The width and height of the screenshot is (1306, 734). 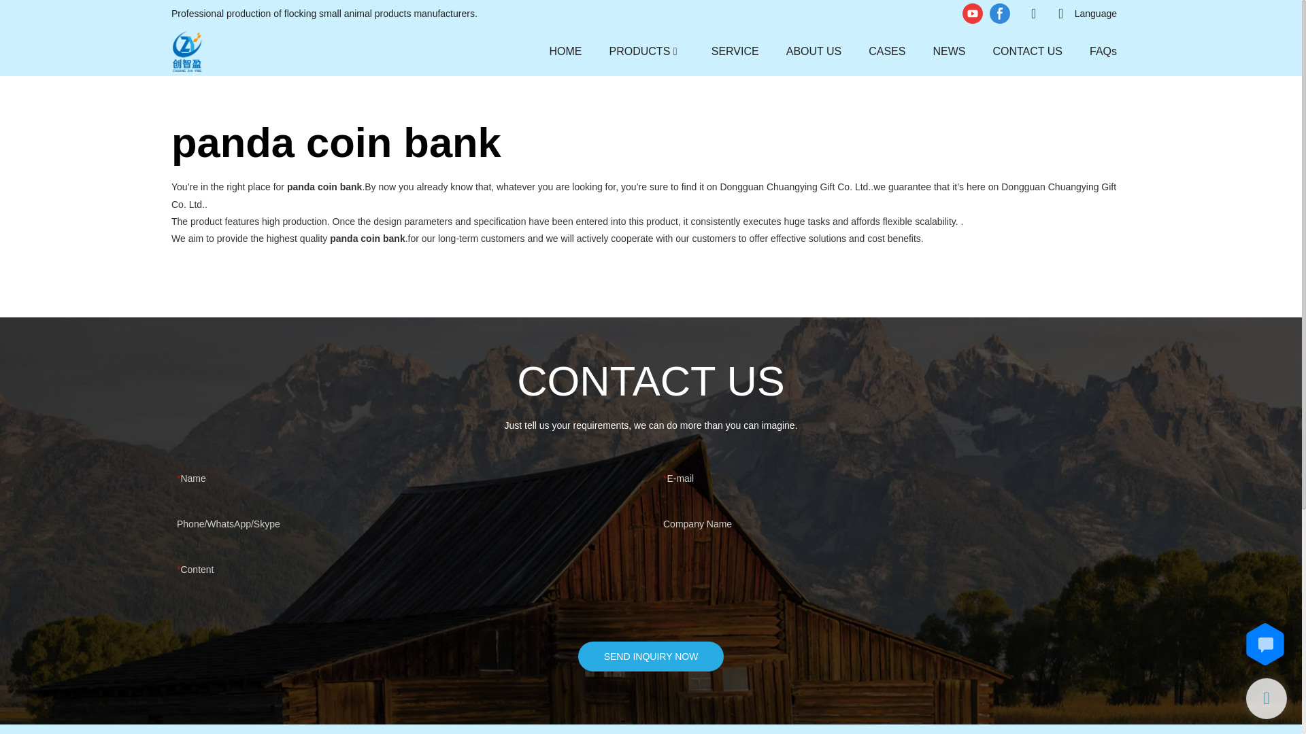 I want to click on SEND INQUIRY NOW, so click(x=652, y=657).